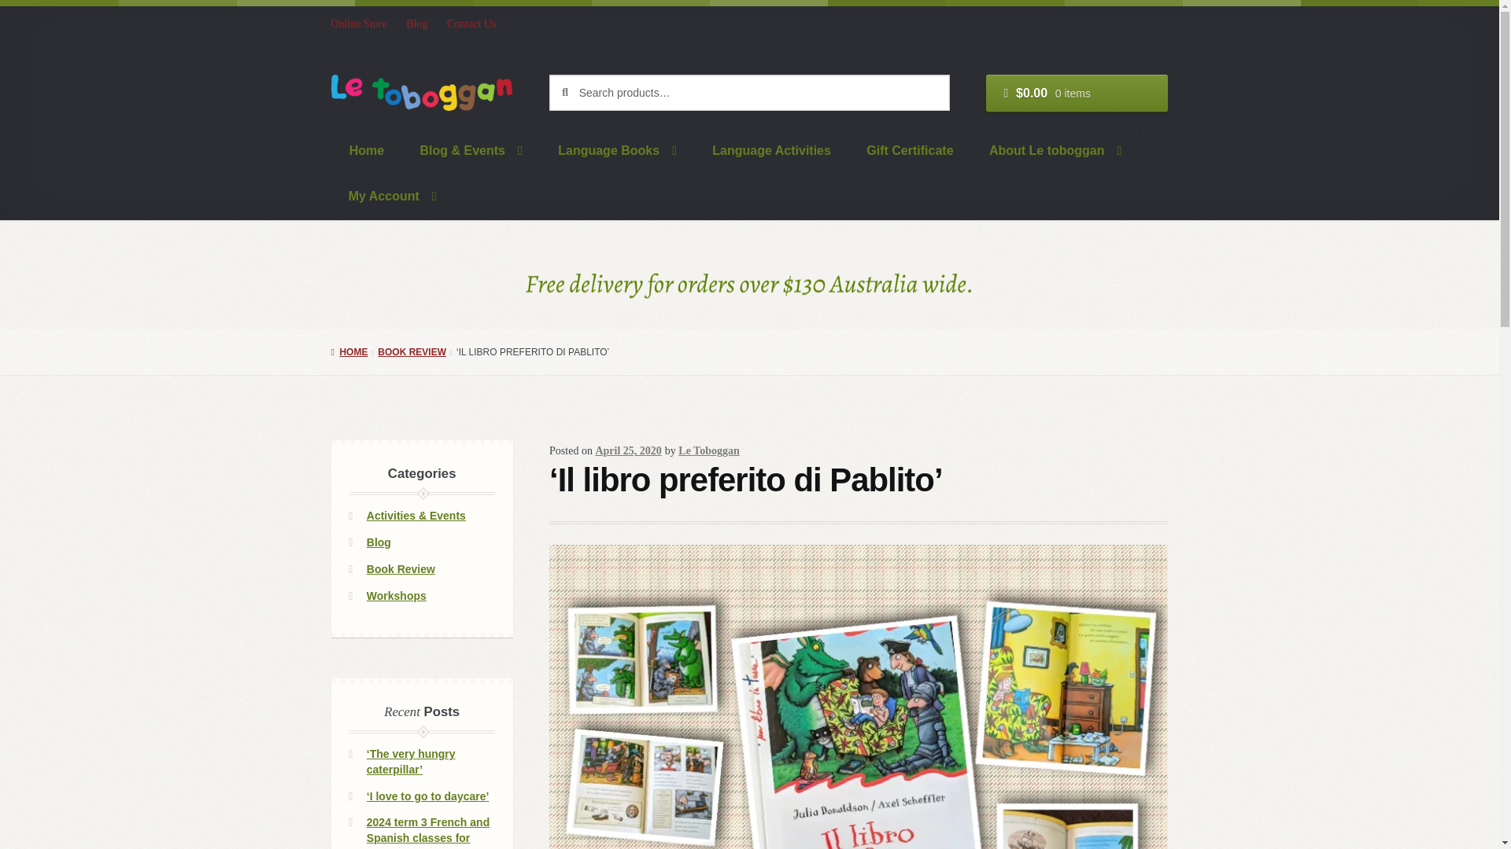 This screenshot has height=849, width=1511. What do you see at coordinates (910, 151) in the screenshot?
I see `Gift Certificate` at bounding box center [910, 151].